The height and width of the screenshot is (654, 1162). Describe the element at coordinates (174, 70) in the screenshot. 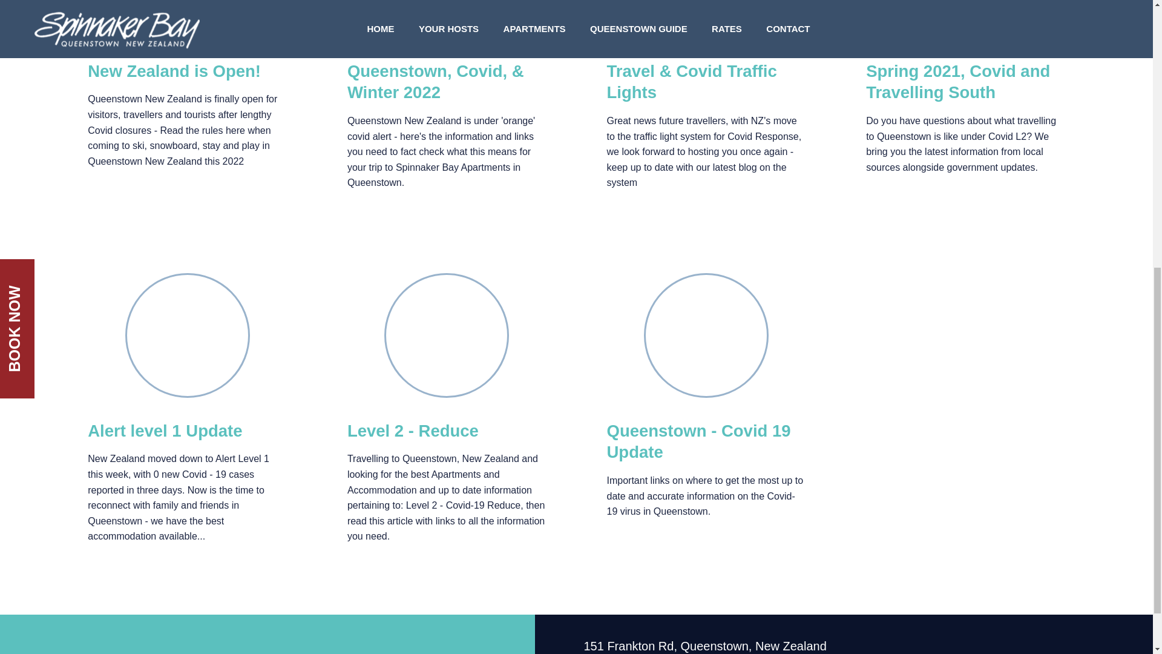

I see `Read more about 'New Zealand is Open!'...` at that location.